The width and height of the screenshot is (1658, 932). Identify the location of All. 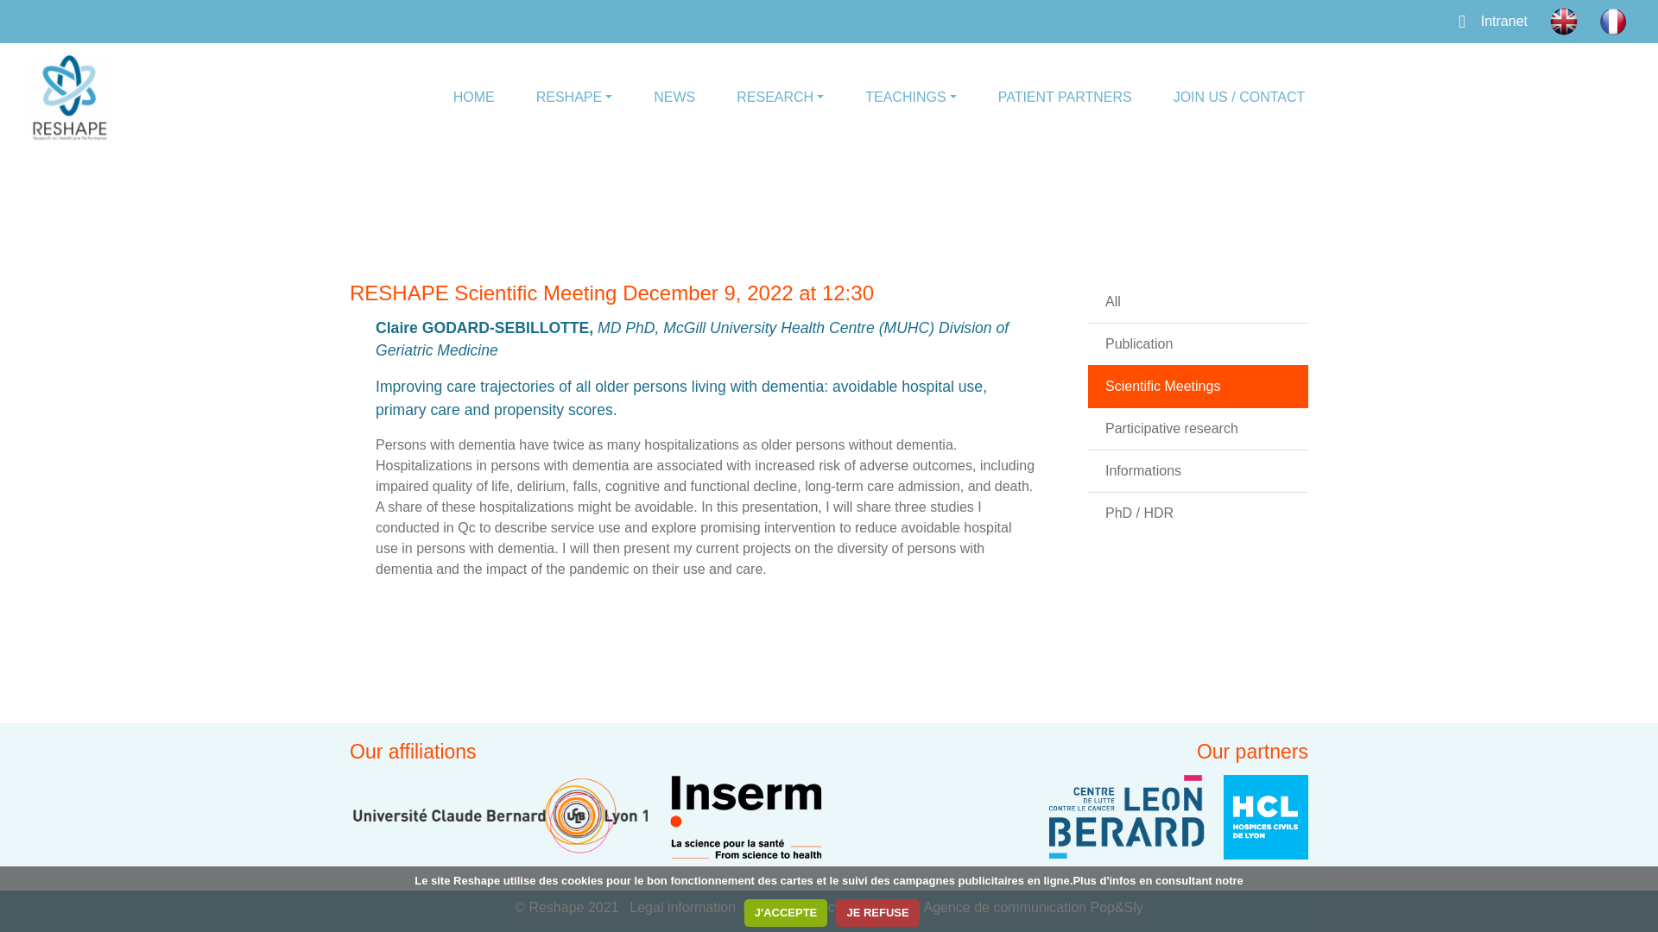
(1112, 301).